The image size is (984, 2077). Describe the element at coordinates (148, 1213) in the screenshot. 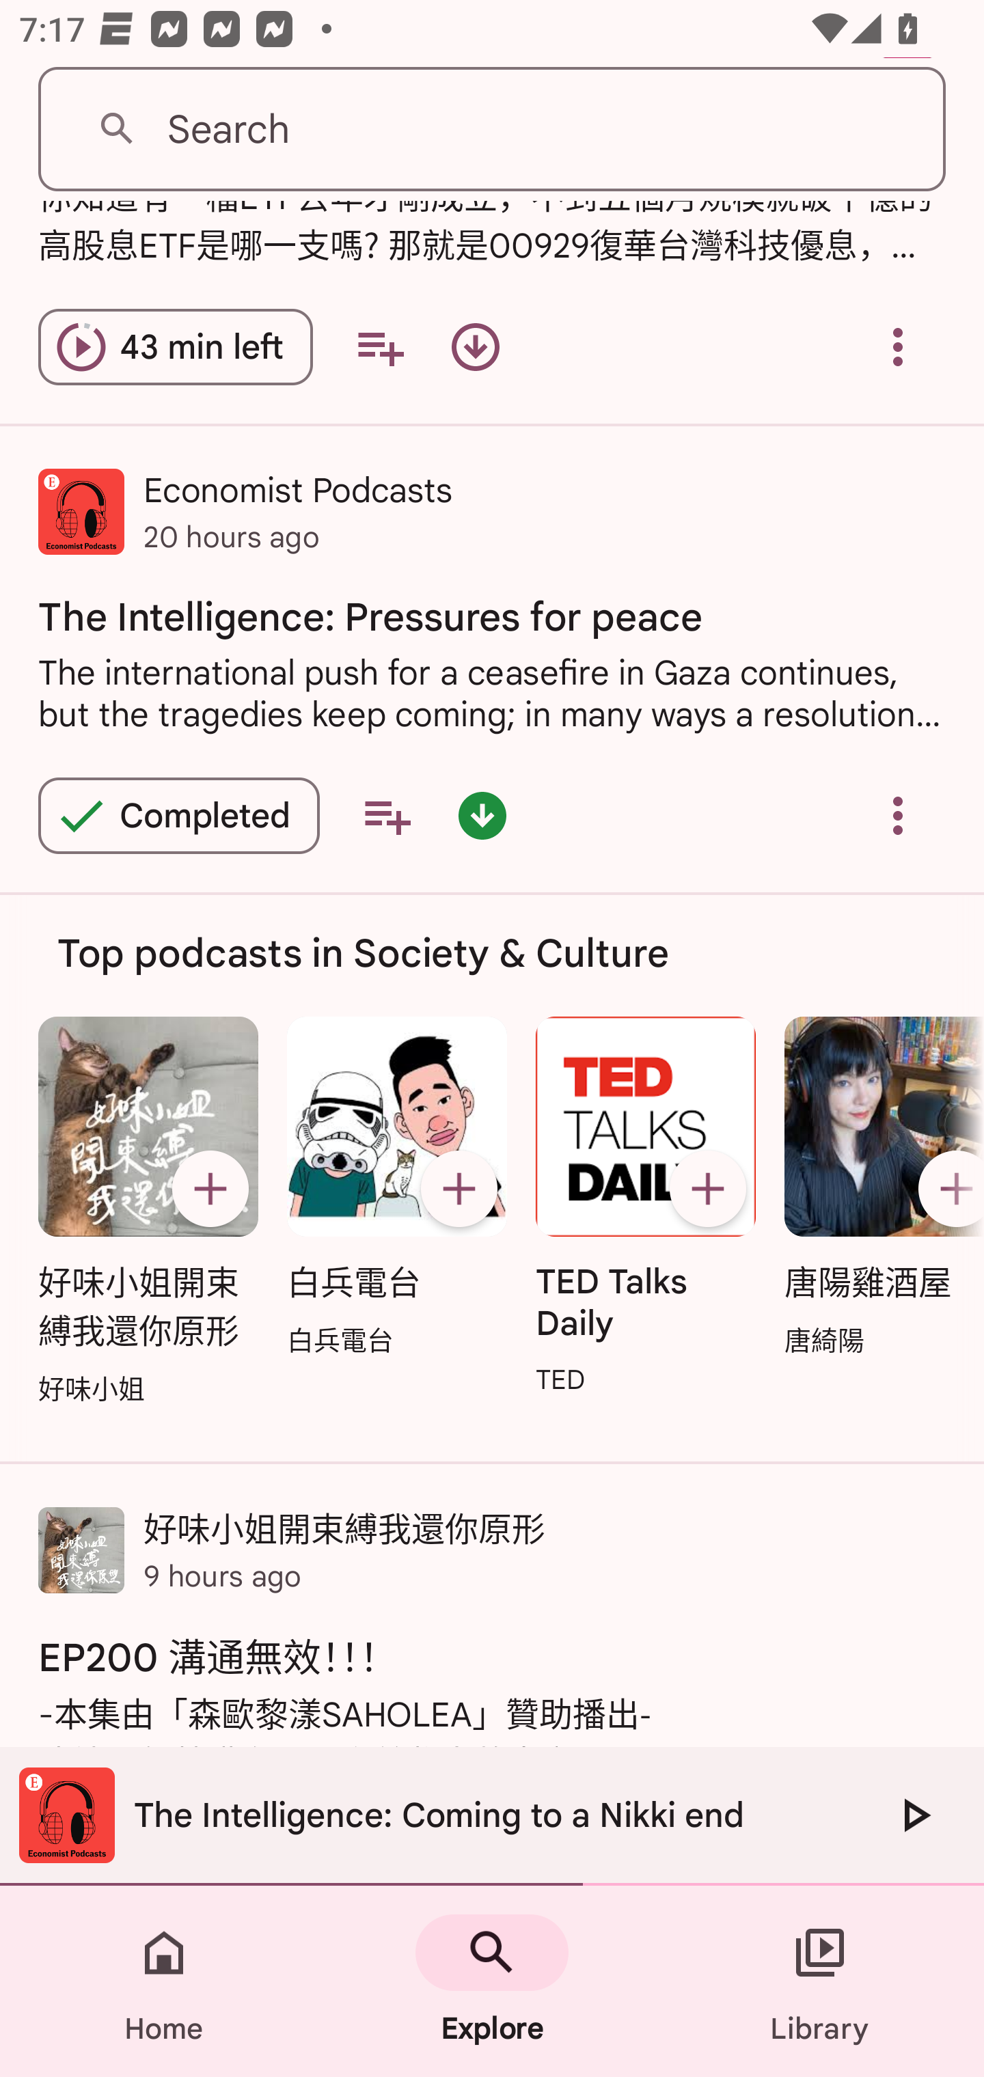

I see `好味小姐開束縛我還你原形 Subscribe 好味小姐開束縛我還你原形 好味小姐` at that location.